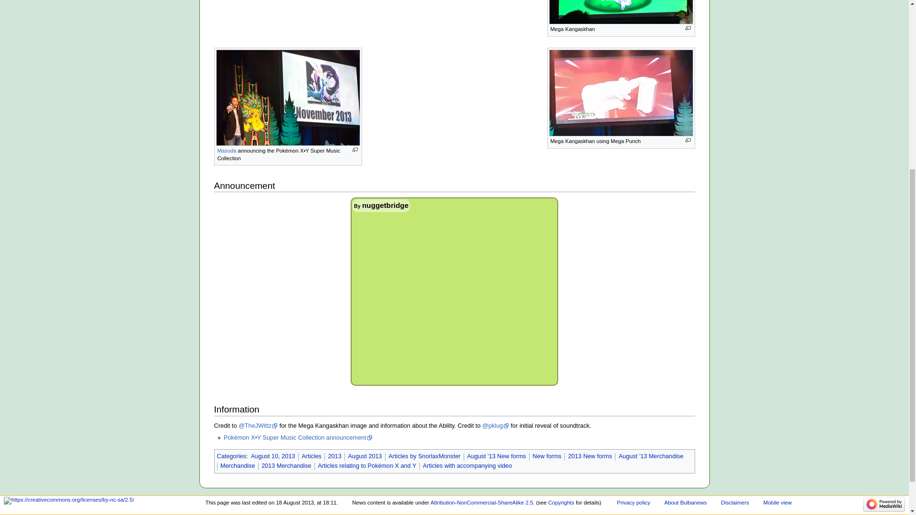 This screenshot has height=515, width=916. Describe the element at coordinates (273, 456) in the screenshot. I see `Category:August 10, 2013` at that location.